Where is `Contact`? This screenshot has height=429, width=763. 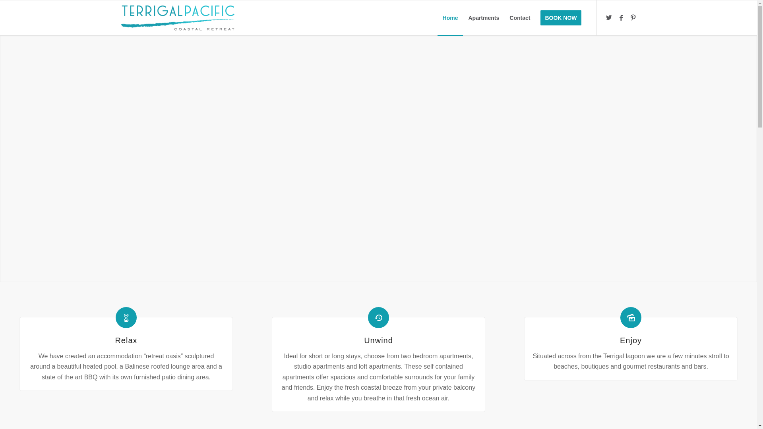
Contact is located at coordinates (520, 18).